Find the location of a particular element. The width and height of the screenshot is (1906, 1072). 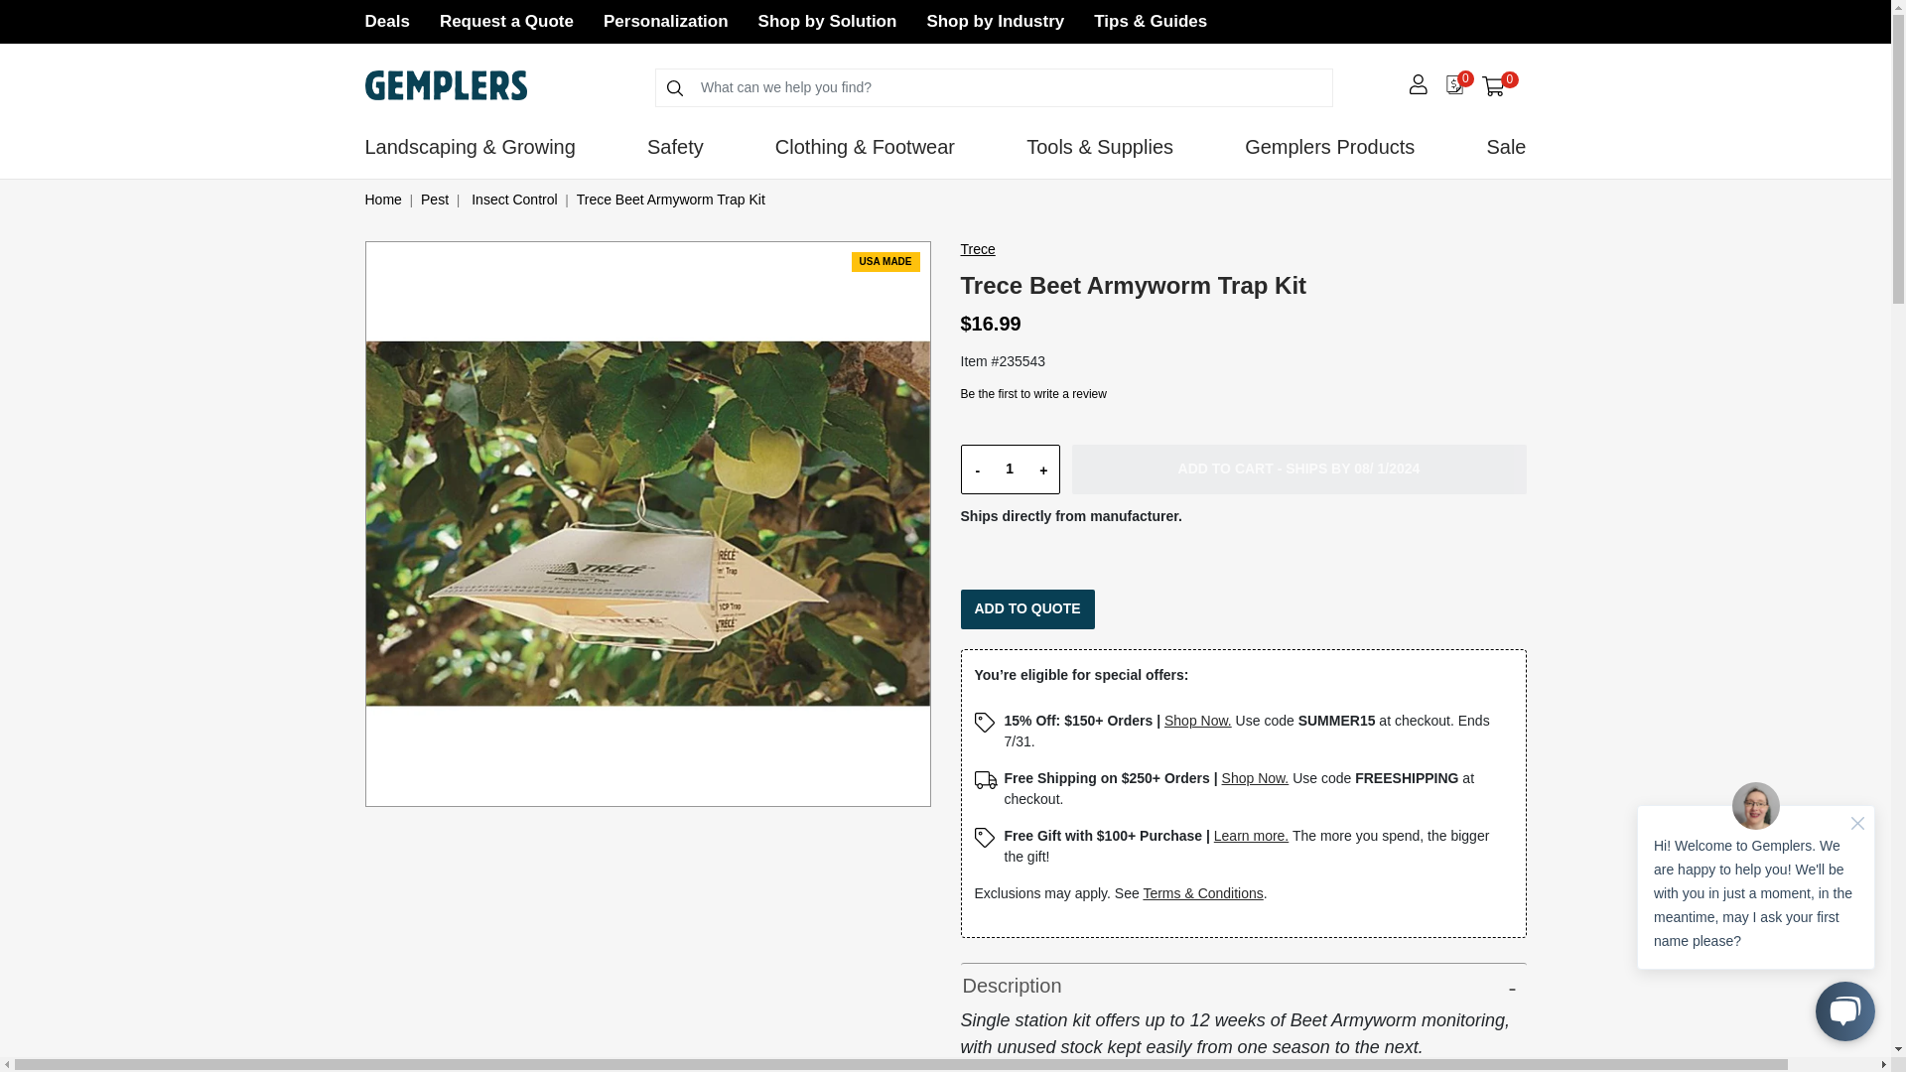

Shopping Cart is located at coordinates (1493, 86).